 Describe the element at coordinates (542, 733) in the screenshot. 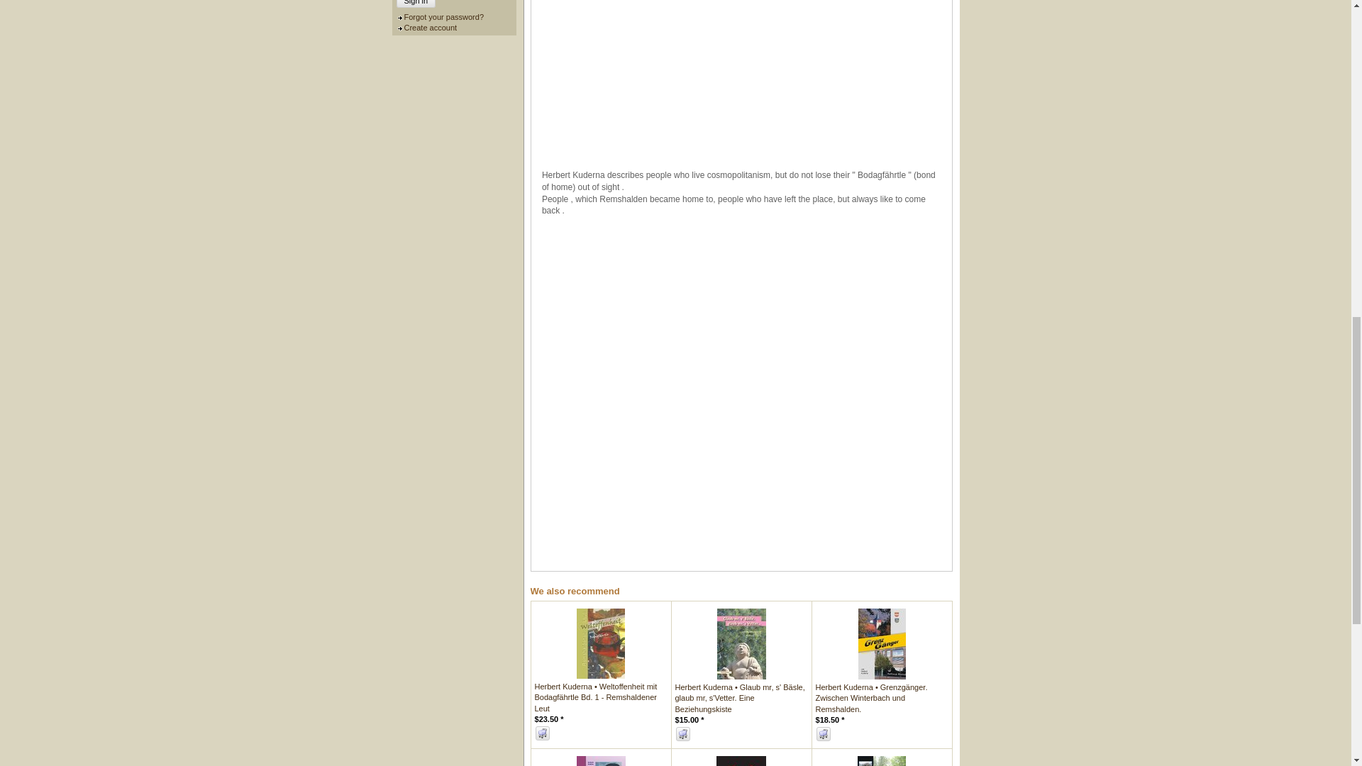

I see `Add to basket` at that location.